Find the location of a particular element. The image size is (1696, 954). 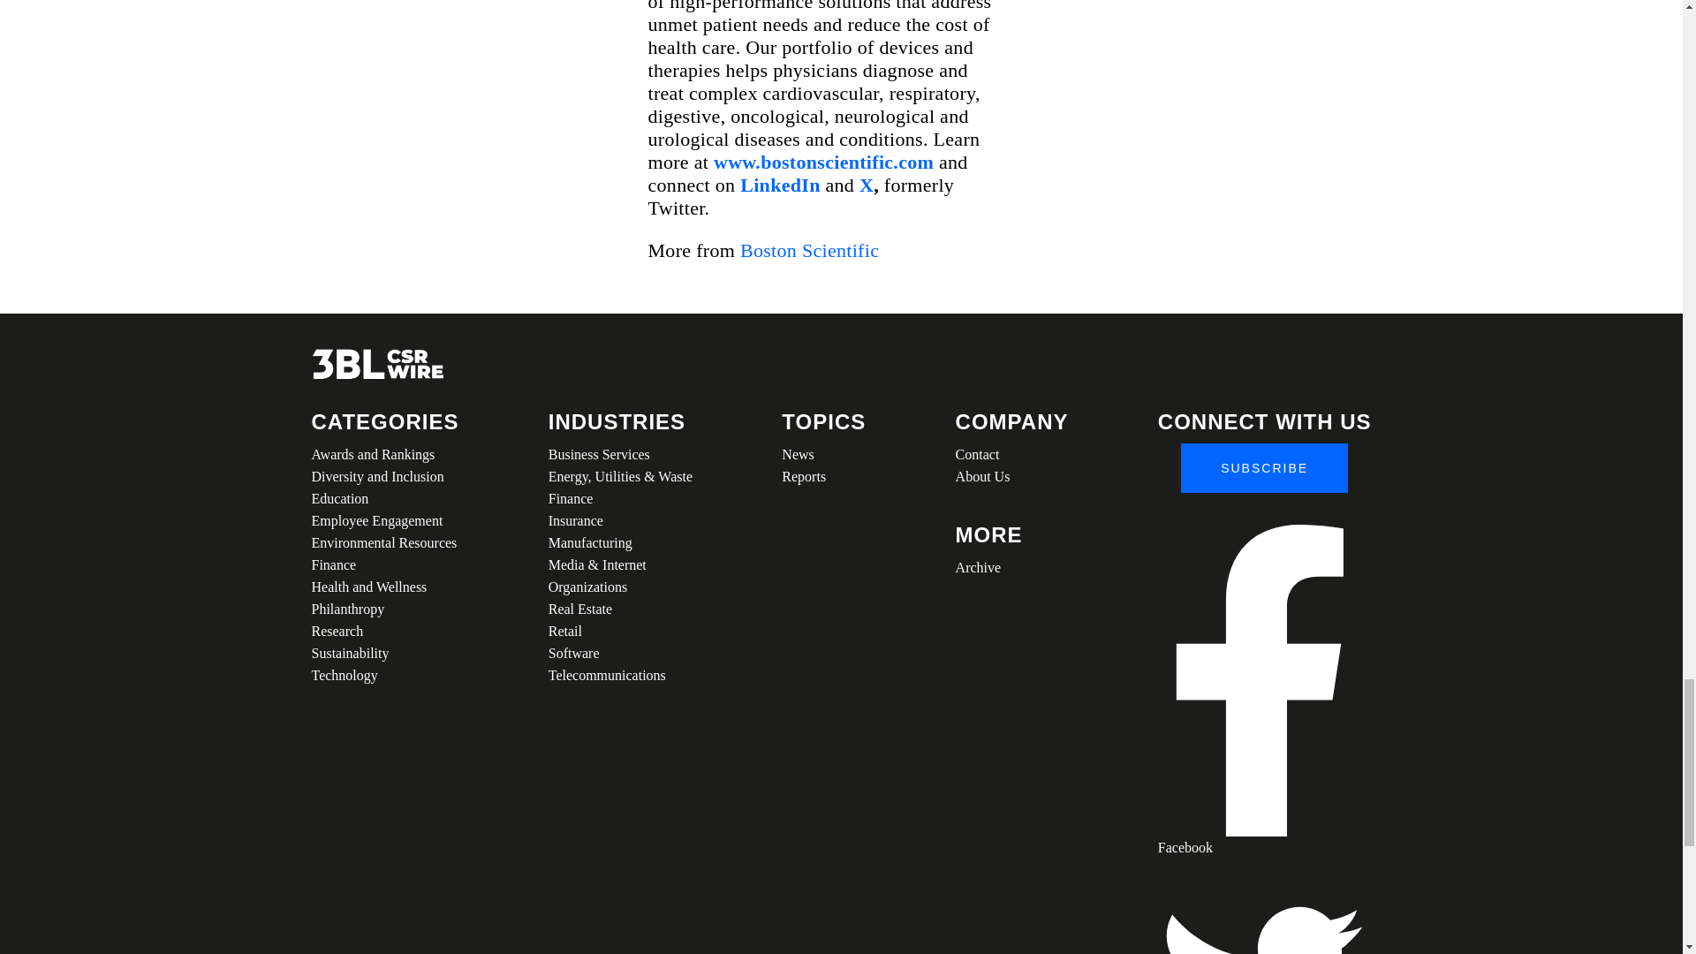

Boston Scientific is located at coordinates (809, 250).